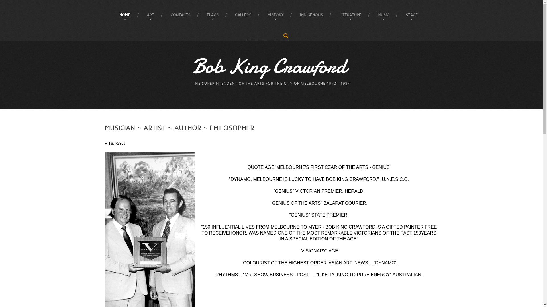  I want to click on CONTACTS, so click(181, 15).